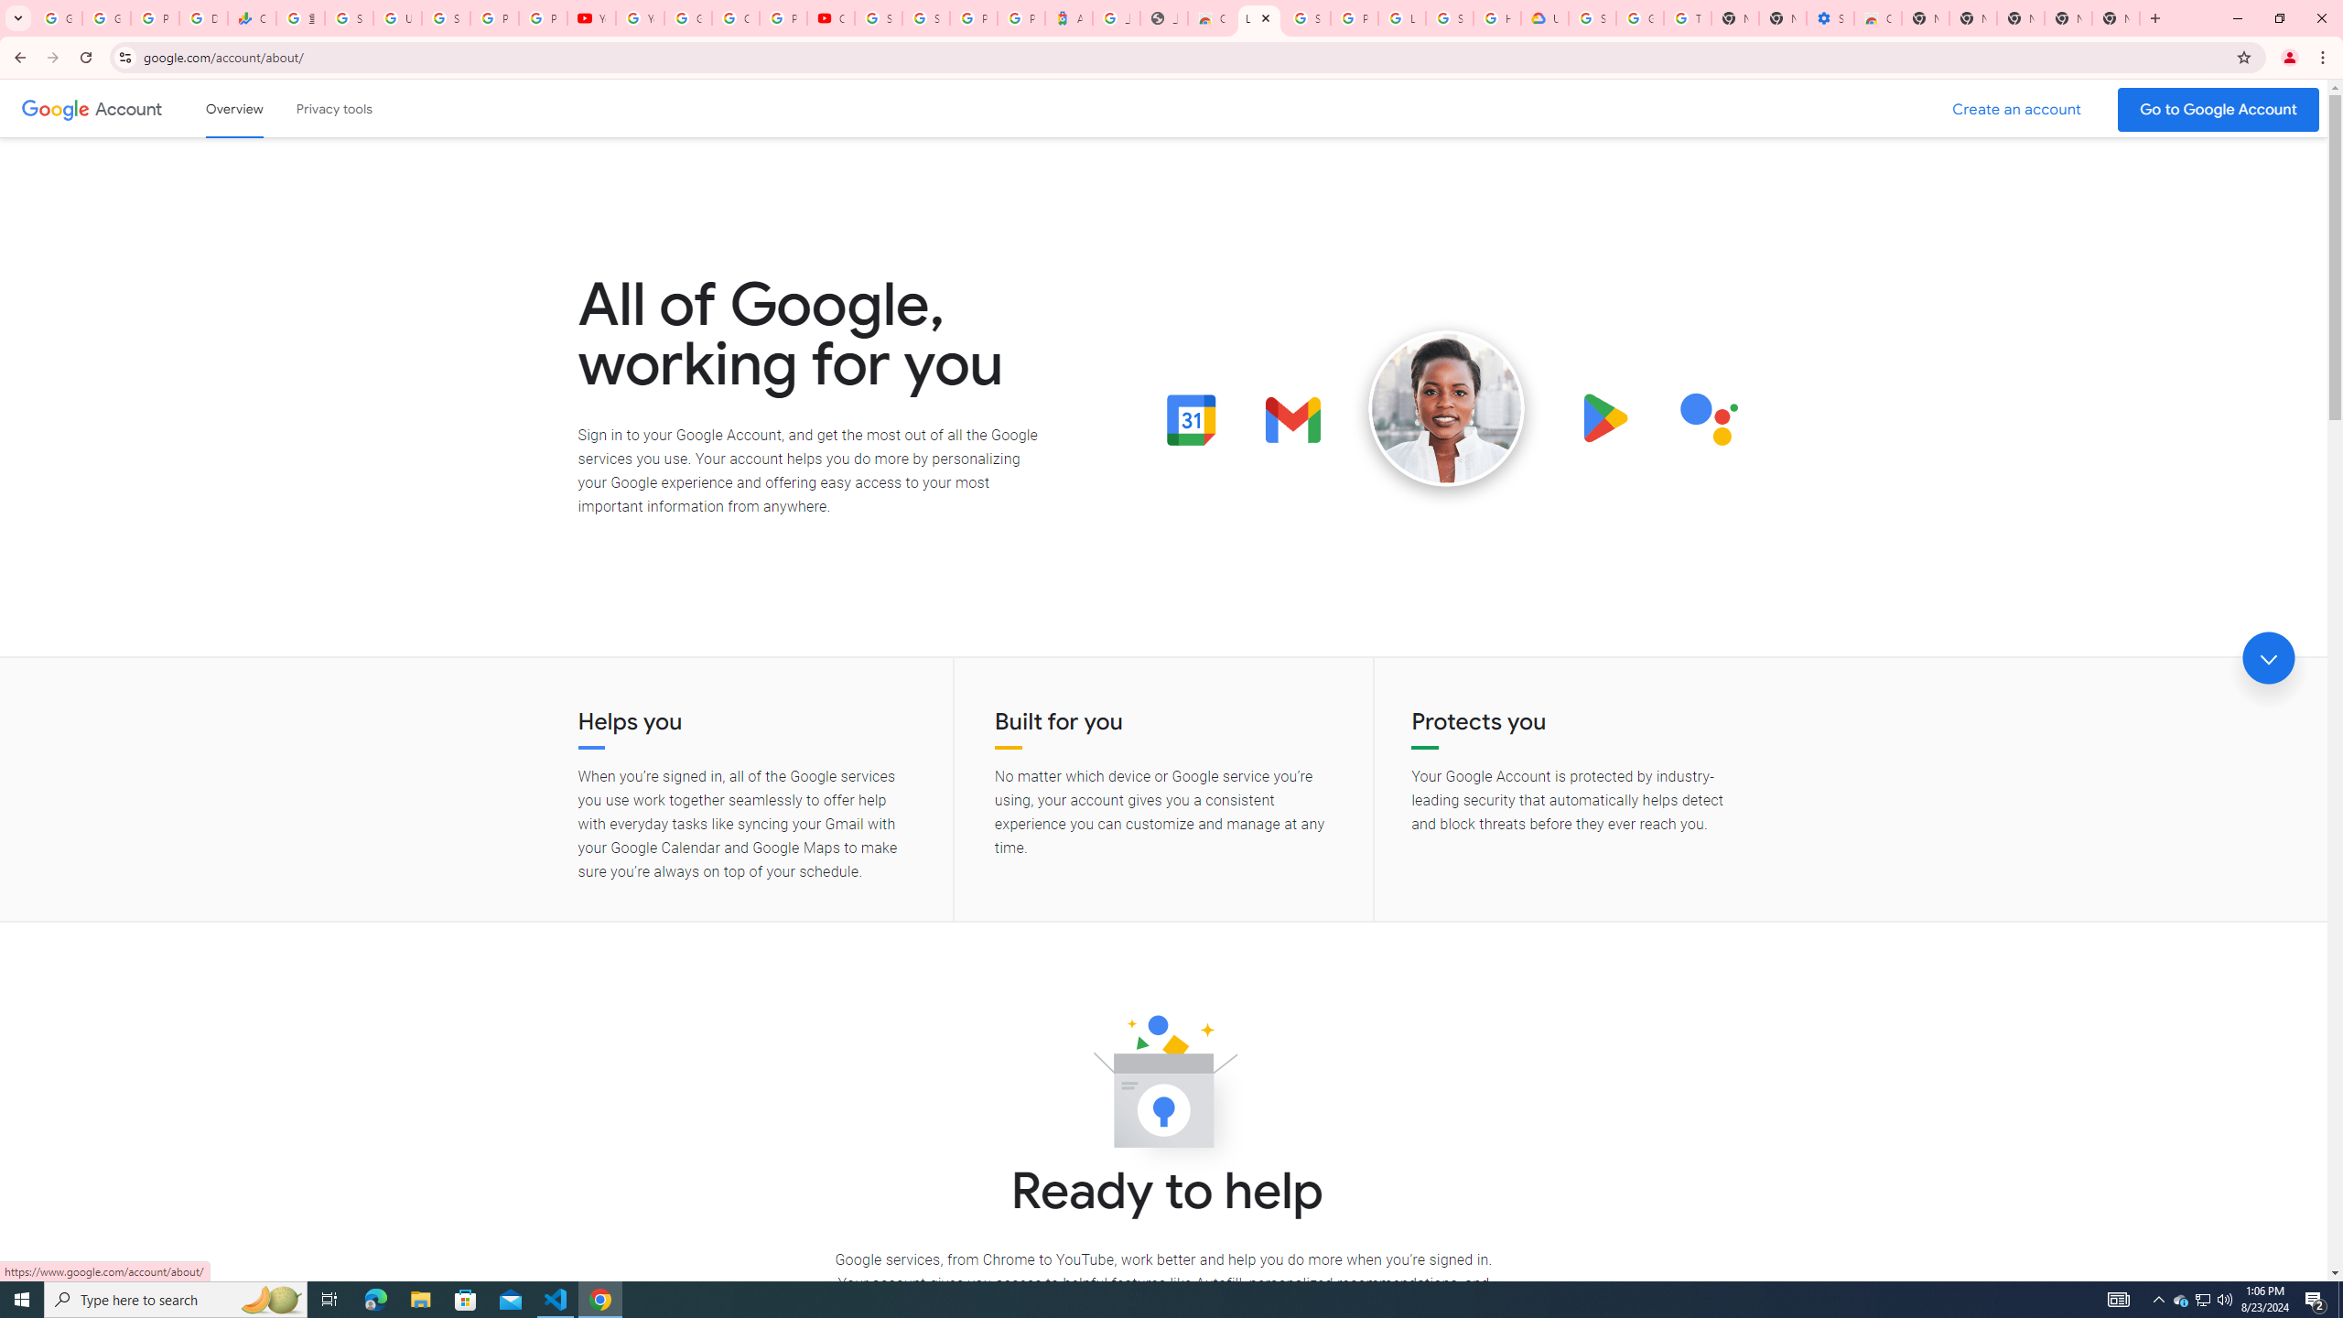  What do you see at coordinates (2154, 18) in the screenshot?
I see `New Tab` at bounding box center [2154, 18].